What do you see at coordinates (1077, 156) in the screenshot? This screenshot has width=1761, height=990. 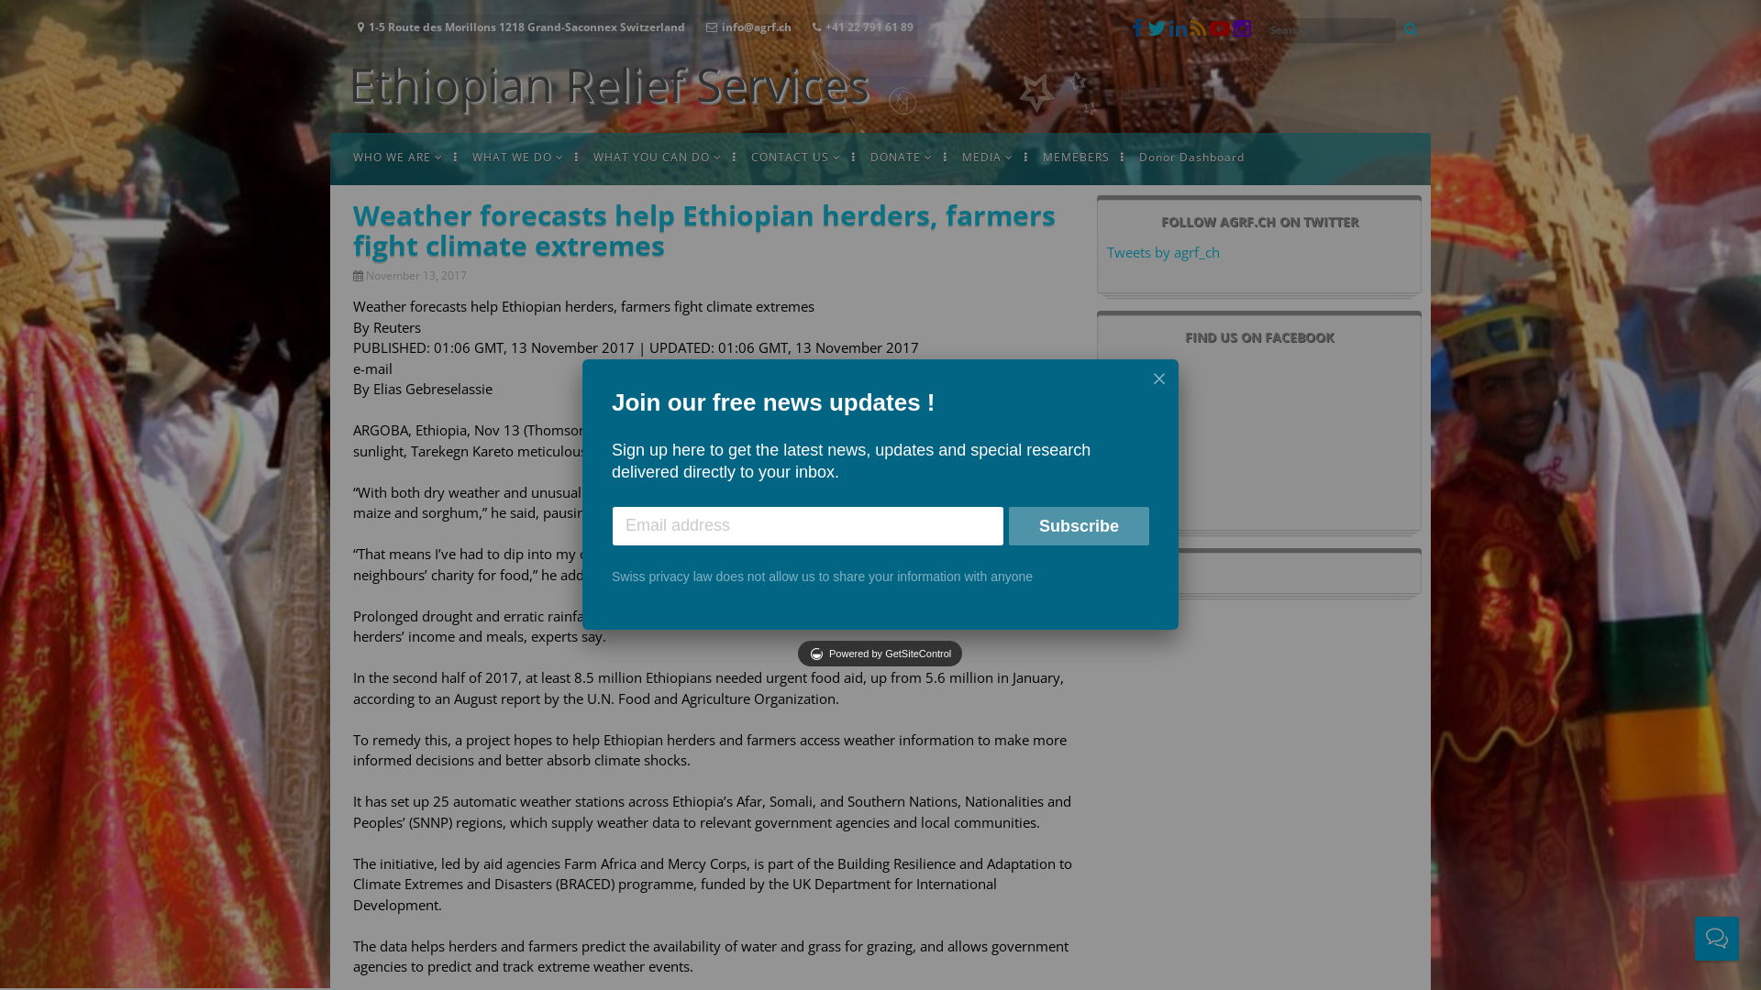 I see `MEMEBERS` at bounding box center [1077, 156].